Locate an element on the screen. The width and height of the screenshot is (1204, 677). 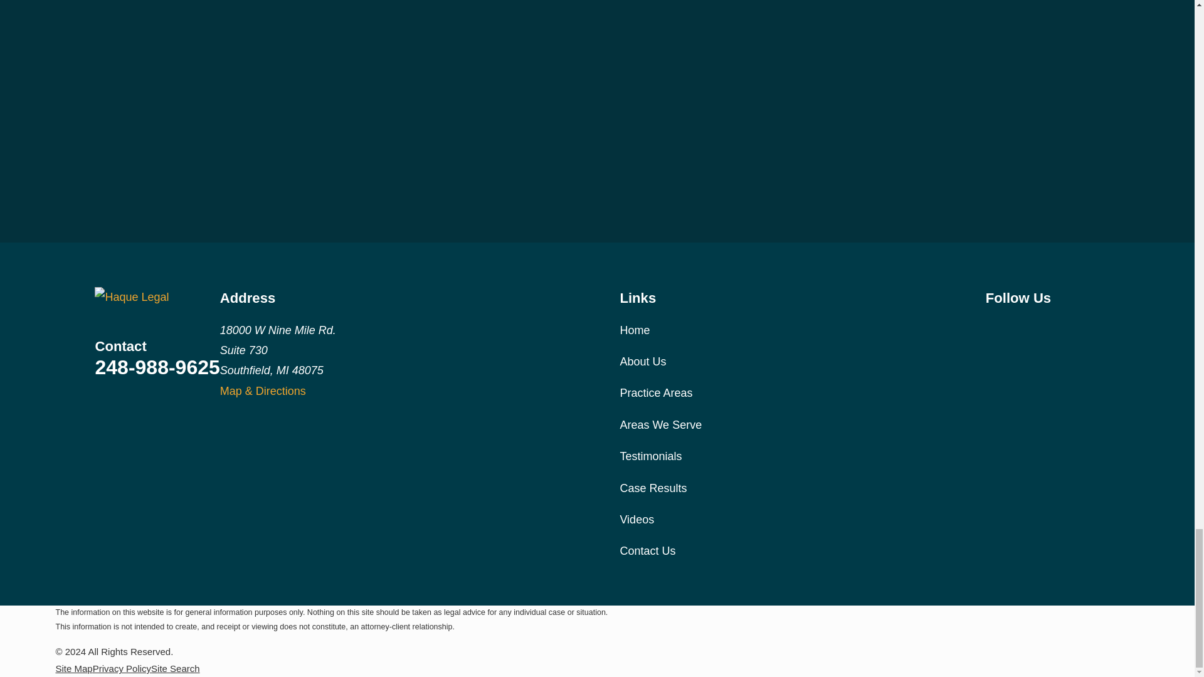
Facebook is located at coordinates (993, 327).